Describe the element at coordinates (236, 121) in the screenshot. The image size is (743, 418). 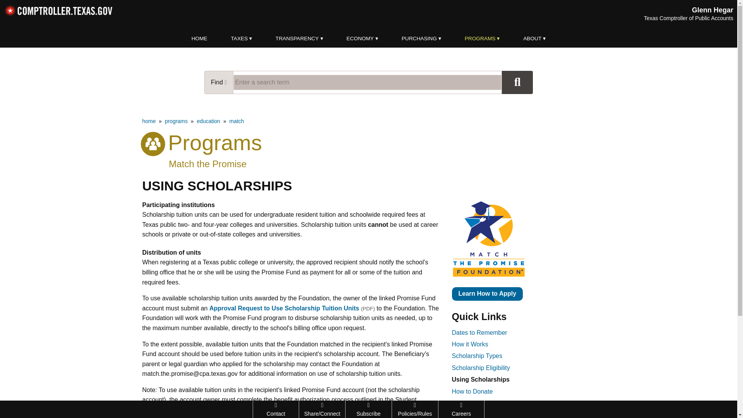
I see `match` at that location.